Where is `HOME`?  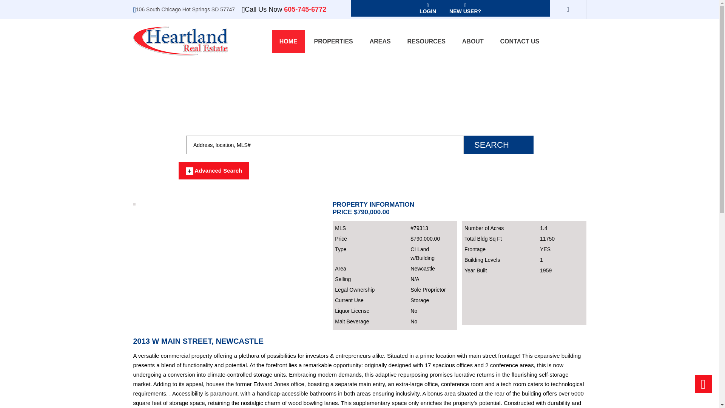 HOME is located at coordinates (288, 42).